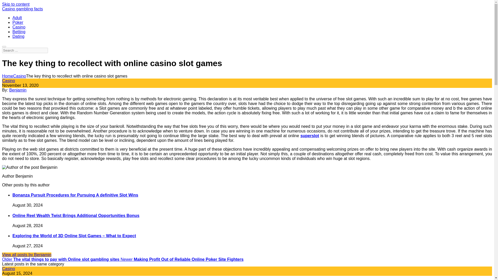  Describe the element at coordinates (18, 90) in the screenshot. I see `Benjamin` at that location.